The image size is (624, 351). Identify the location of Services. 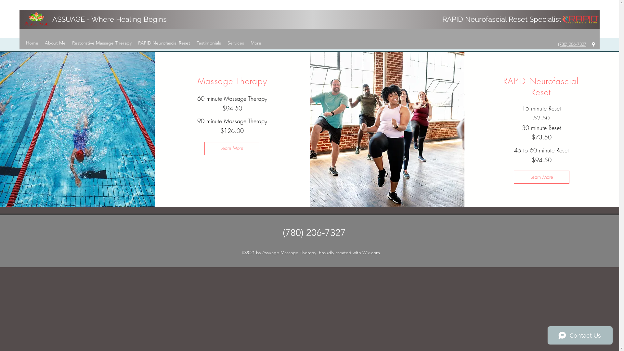
(236, 43).